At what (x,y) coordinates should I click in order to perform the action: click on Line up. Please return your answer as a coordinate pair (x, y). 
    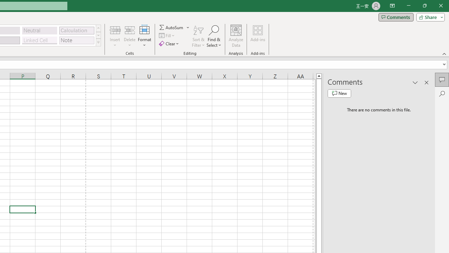
    Looking at the image, I should click on (319, 76).